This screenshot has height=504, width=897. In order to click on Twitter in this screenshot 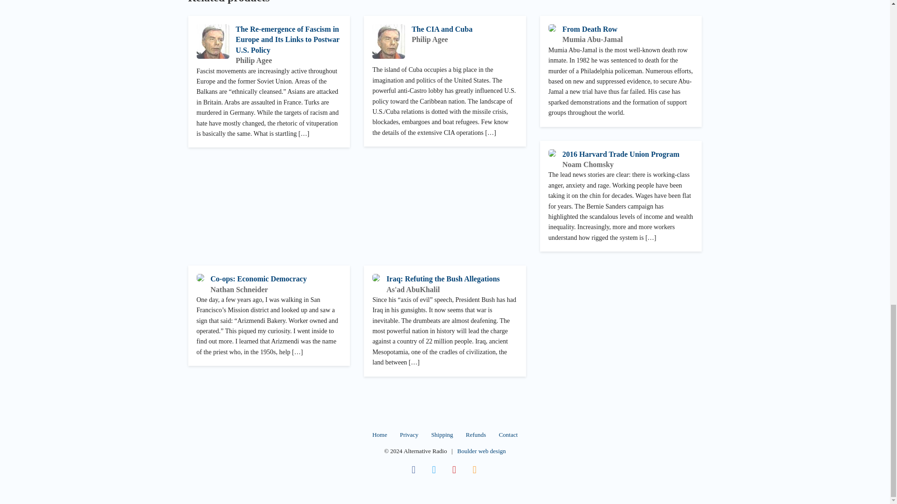, I will do `click(434, 469)`.